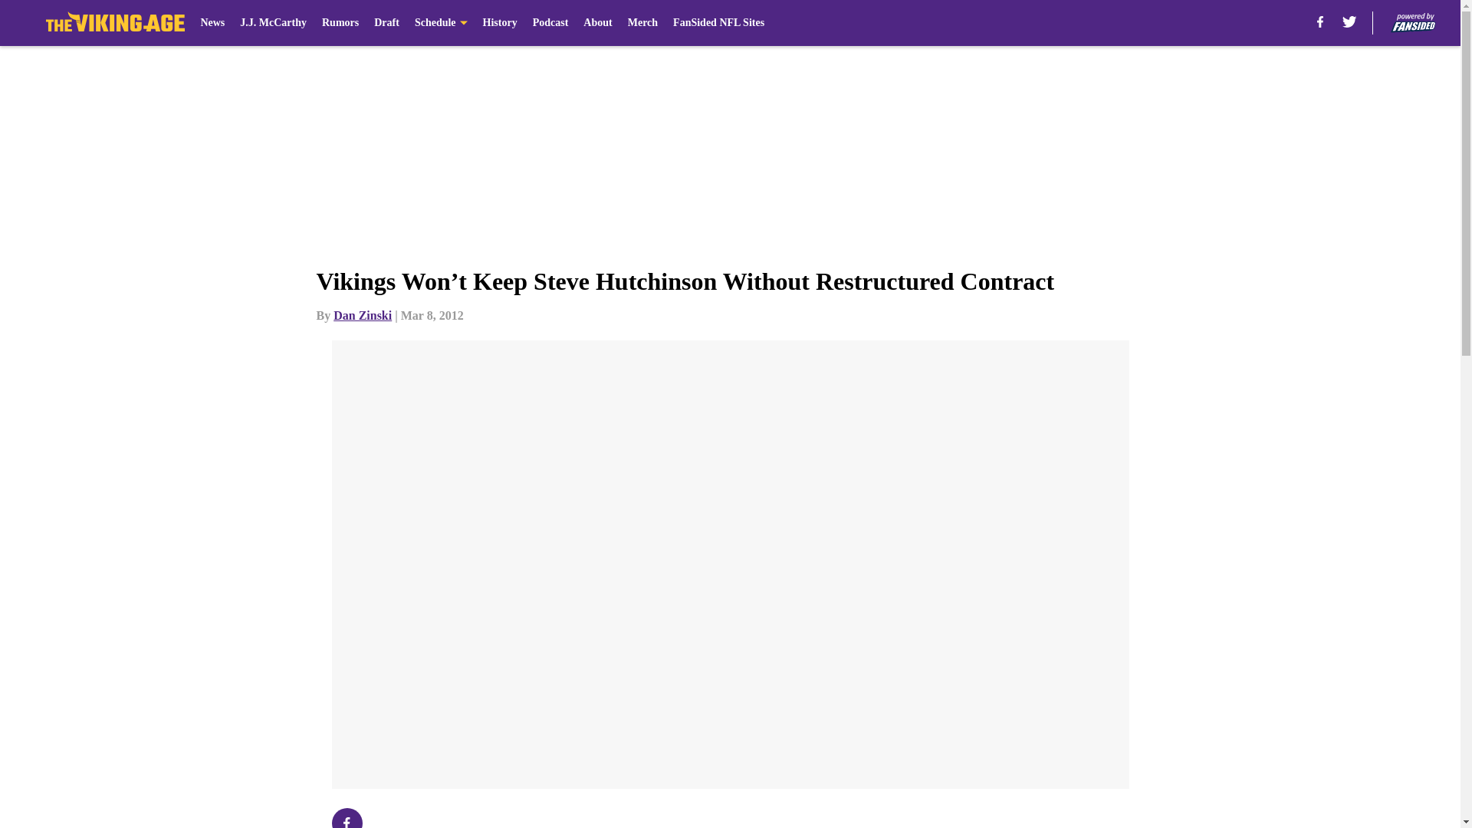  Describe the element at coordinates (642, 23) in the screenshot. I see `Merch` at that location.